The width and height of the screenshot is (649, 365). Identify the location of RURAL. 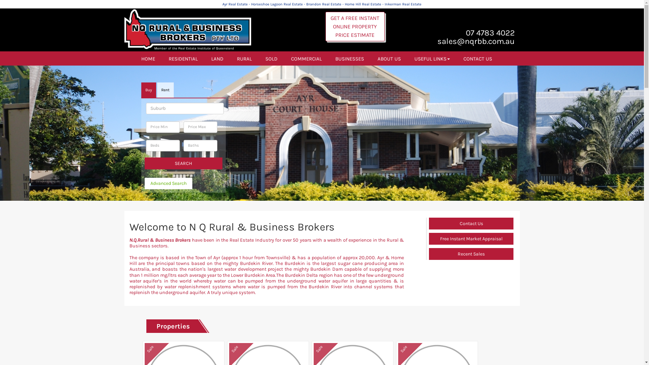
(244, 58).